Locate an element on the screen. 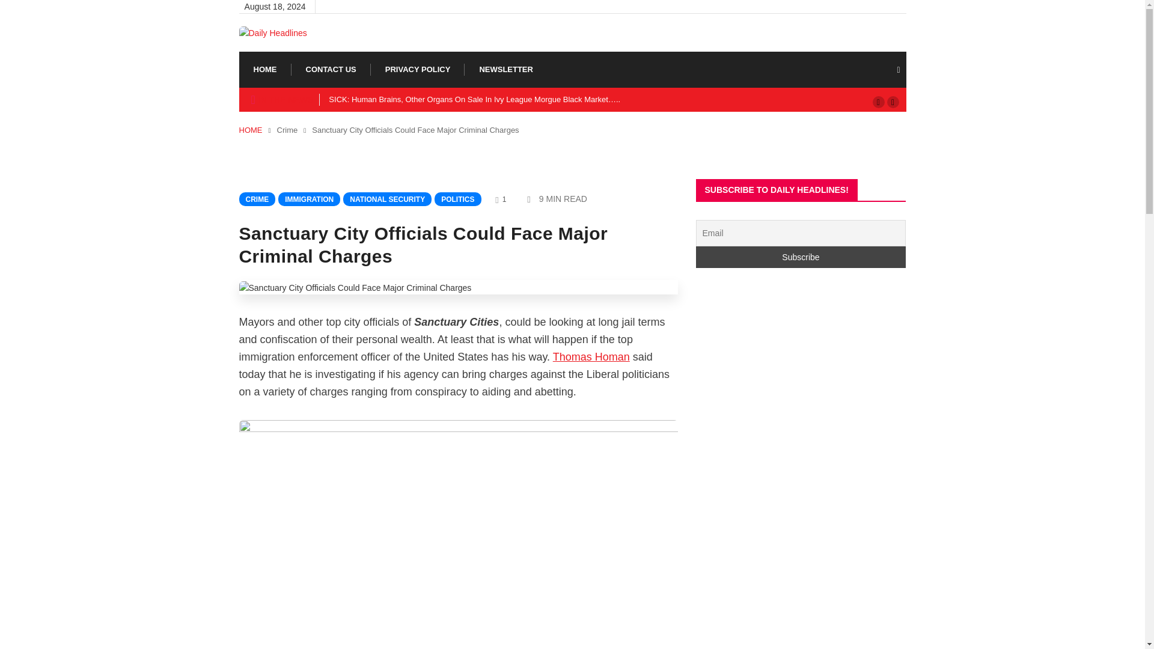 This screenshot has width=1154, height=649. PRIVACY POLICY is located at coordinates (418, 70).